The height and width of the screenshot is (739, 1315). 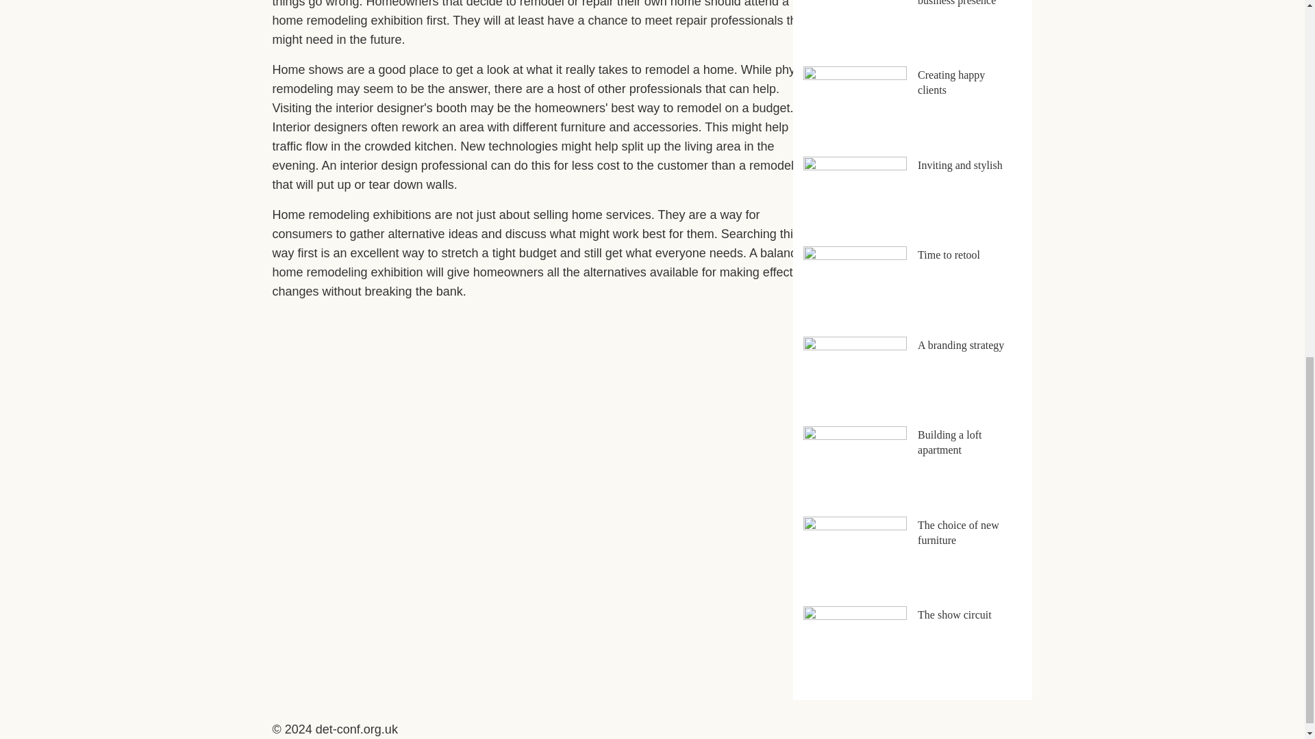 What do you see at coordinates (951, 82) in the screenshot?
I see `Creating happy clients` at bounding box center [951, 82].